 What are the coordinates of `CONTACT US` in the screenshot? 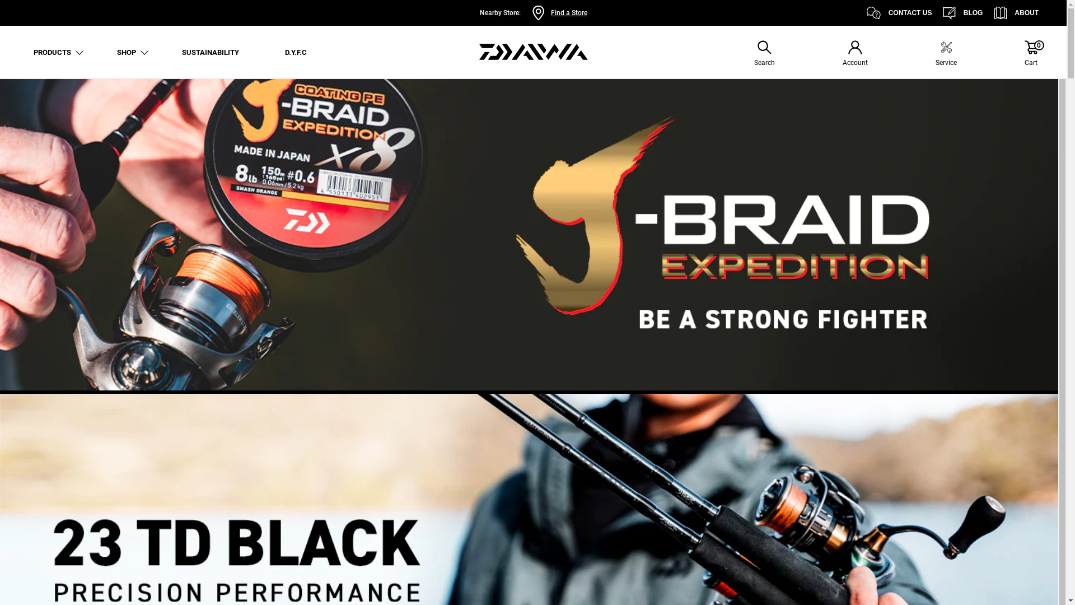 It's located at (899, 13).